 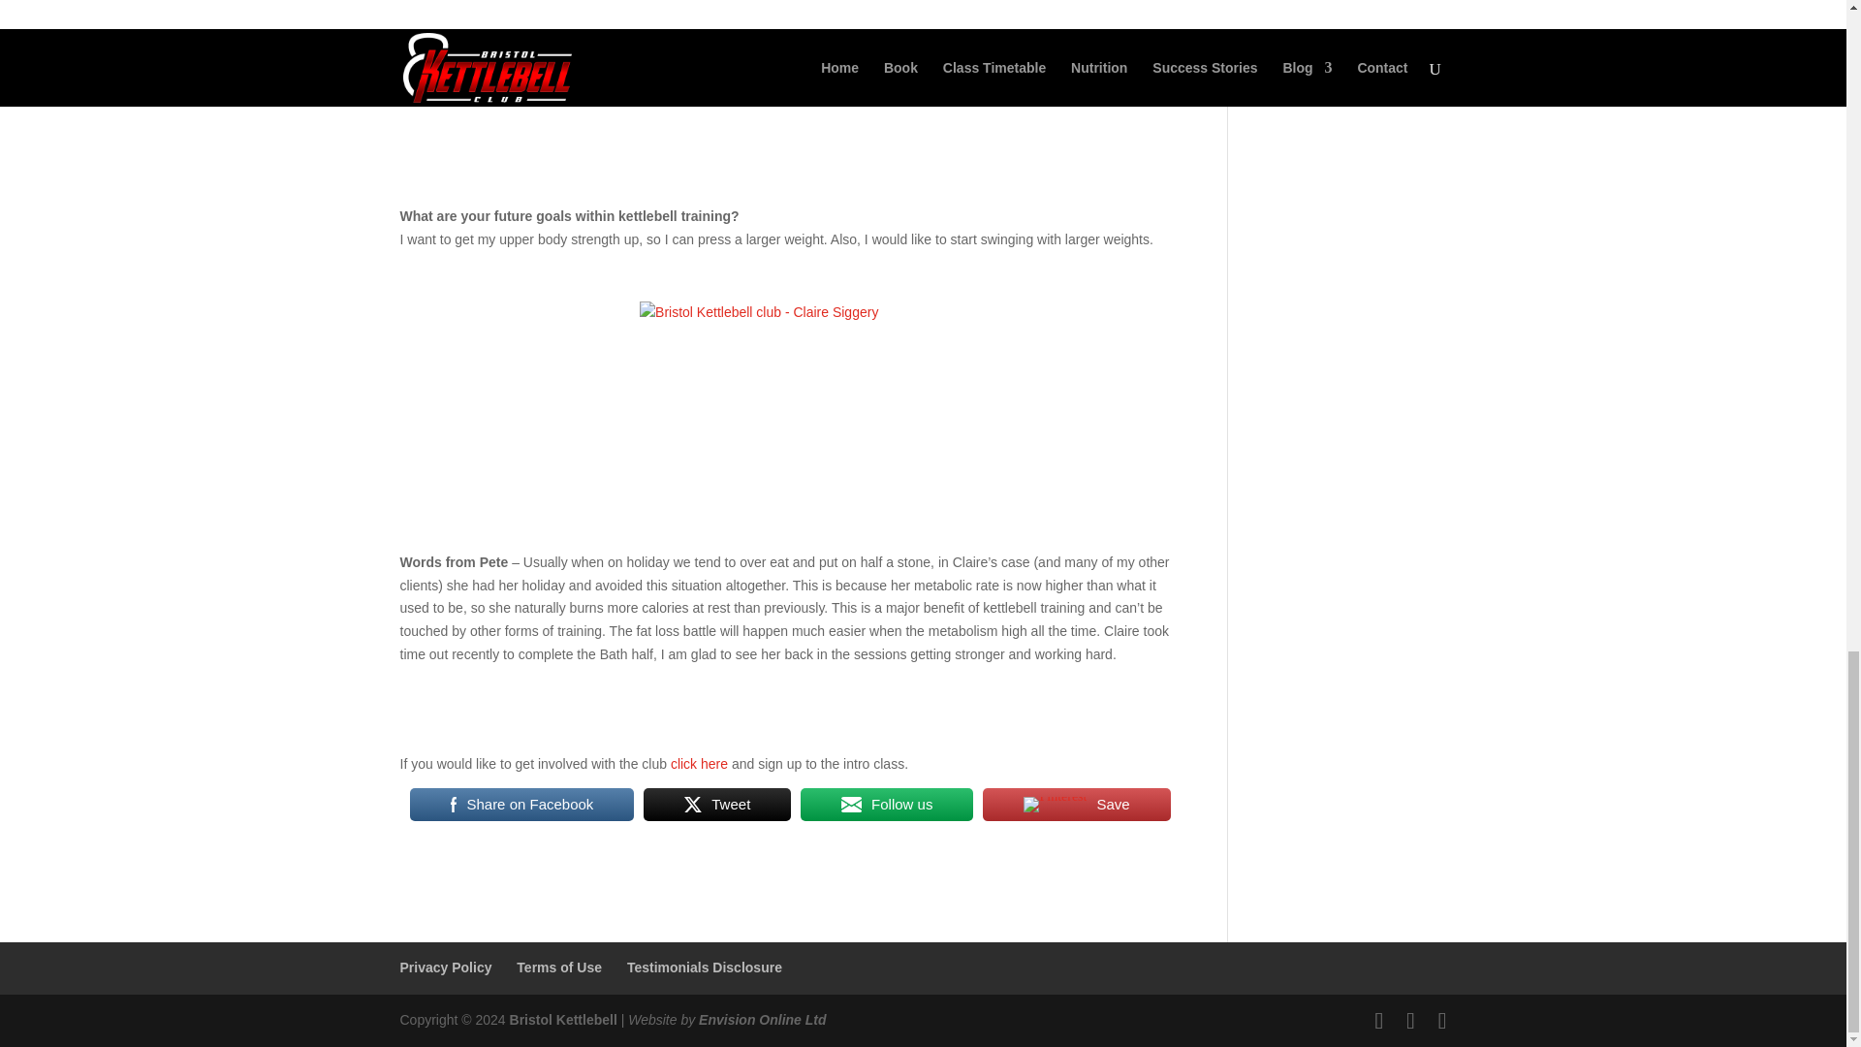 I want to click on Save, so click(x=1076, y=805).